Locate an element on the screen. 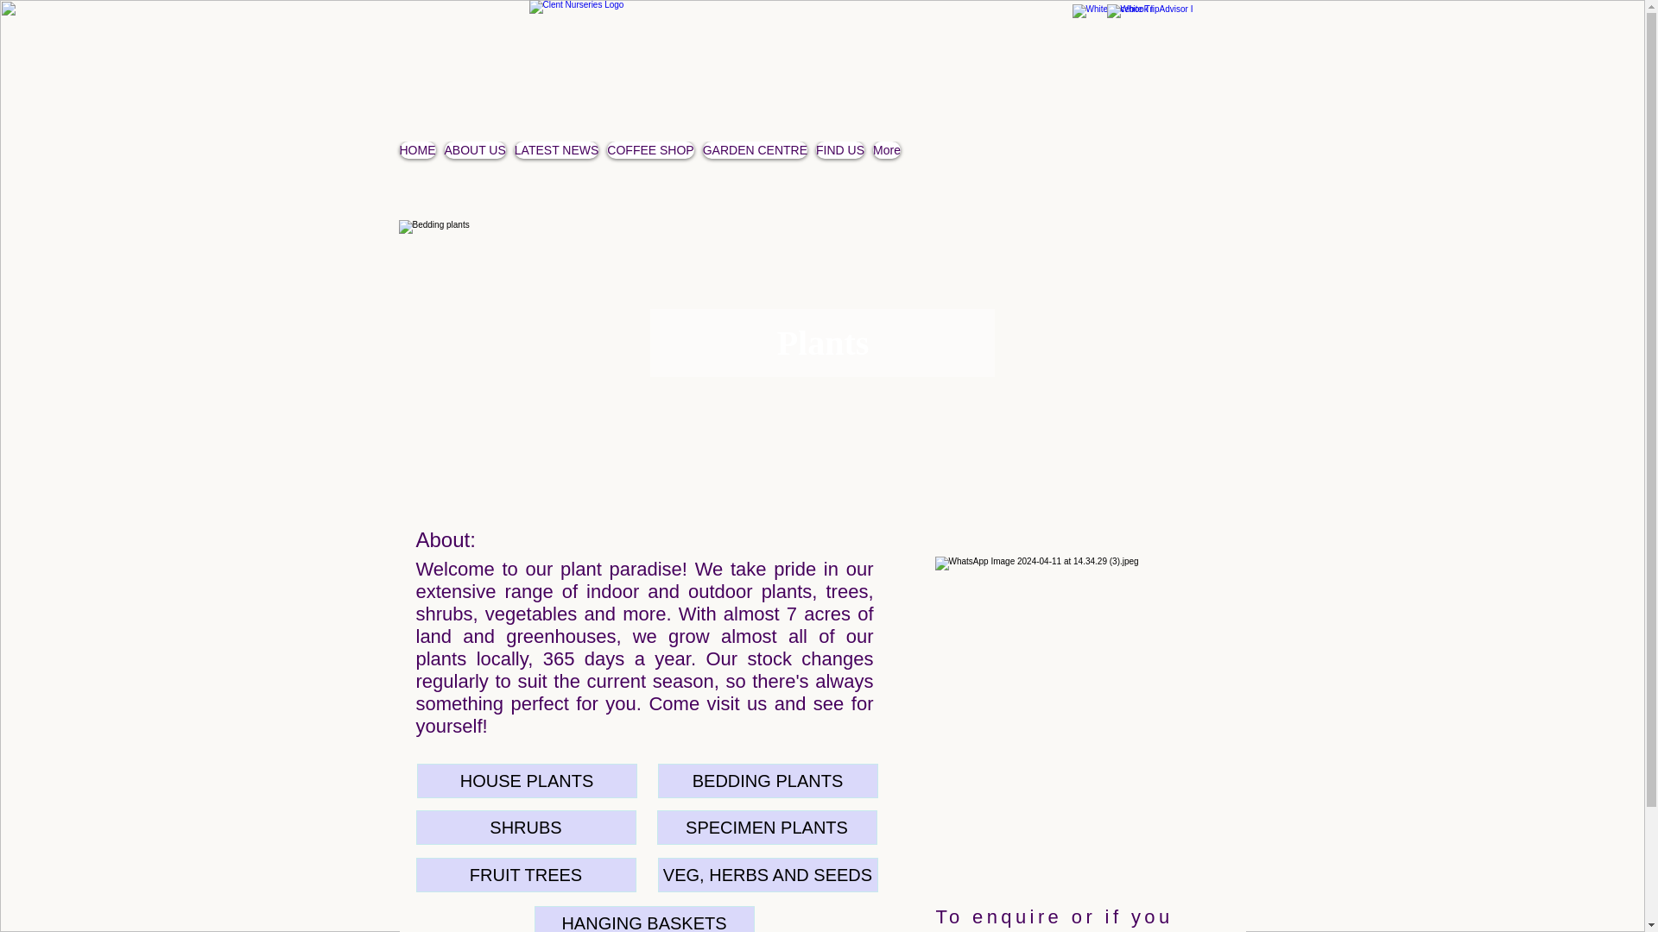 This screenshot has width=1658, height=932. VEG, HERBS AND SEEDS is located at coordinates (769, 874).